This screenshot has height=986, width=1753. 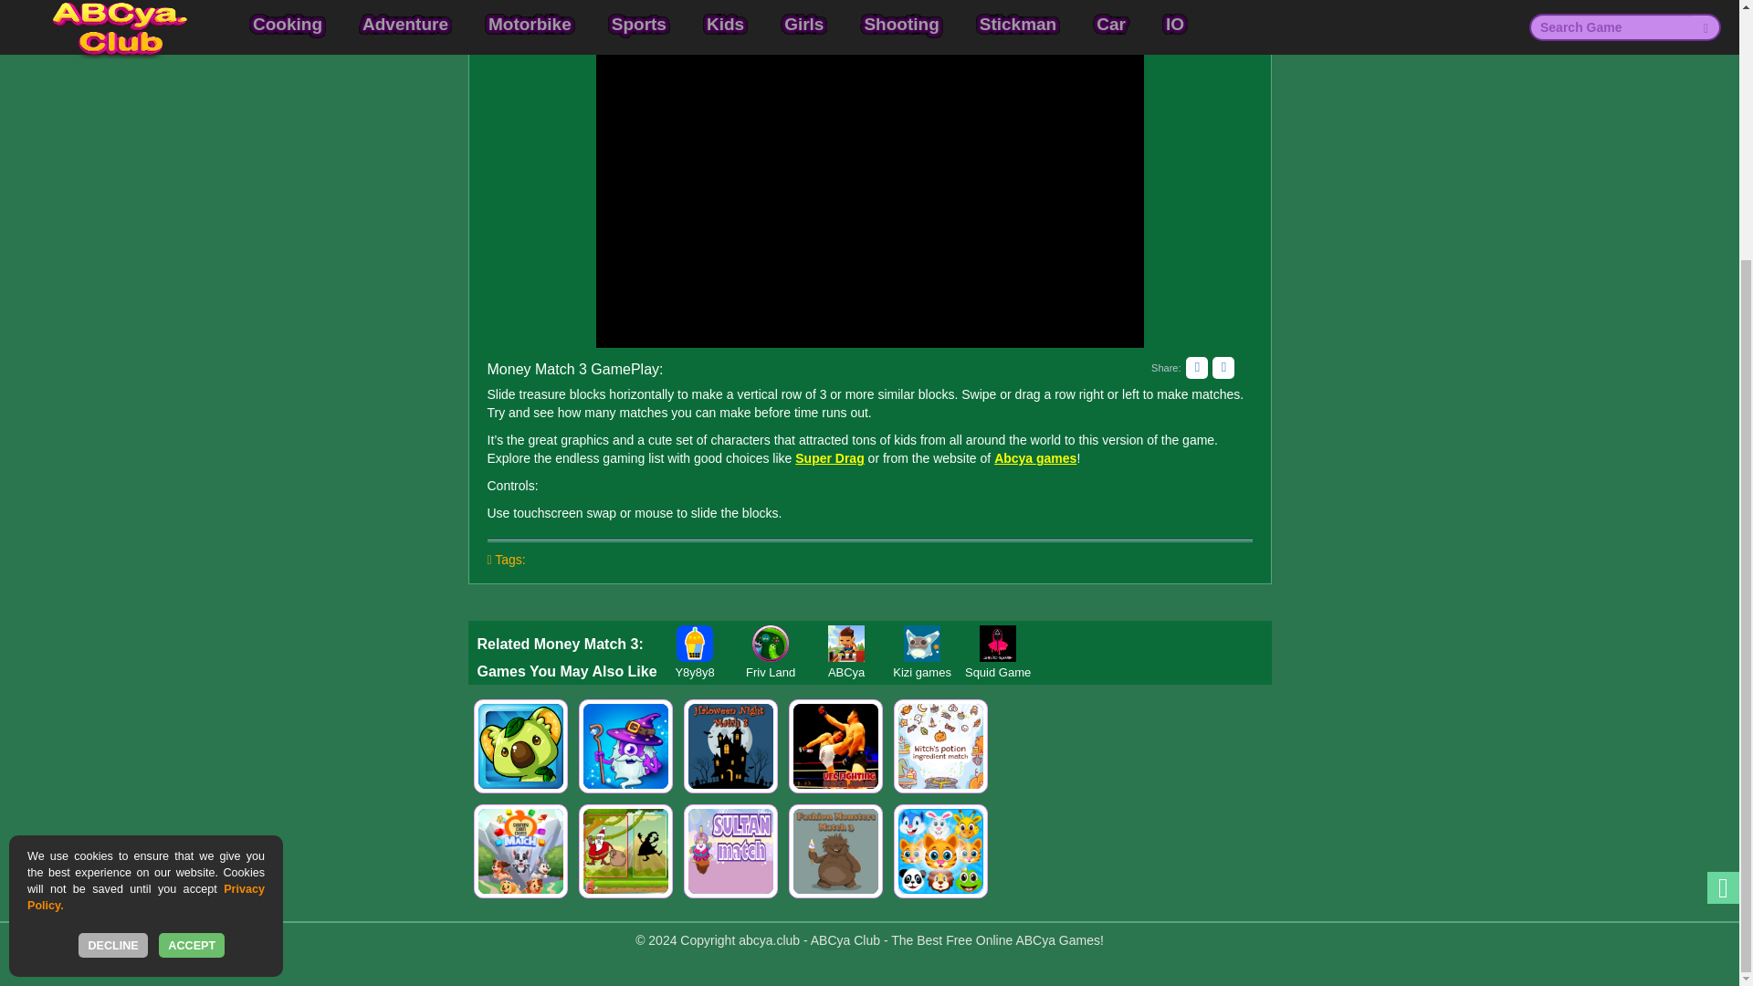 I want to click on Friv Land, so click(x=771, y=643).